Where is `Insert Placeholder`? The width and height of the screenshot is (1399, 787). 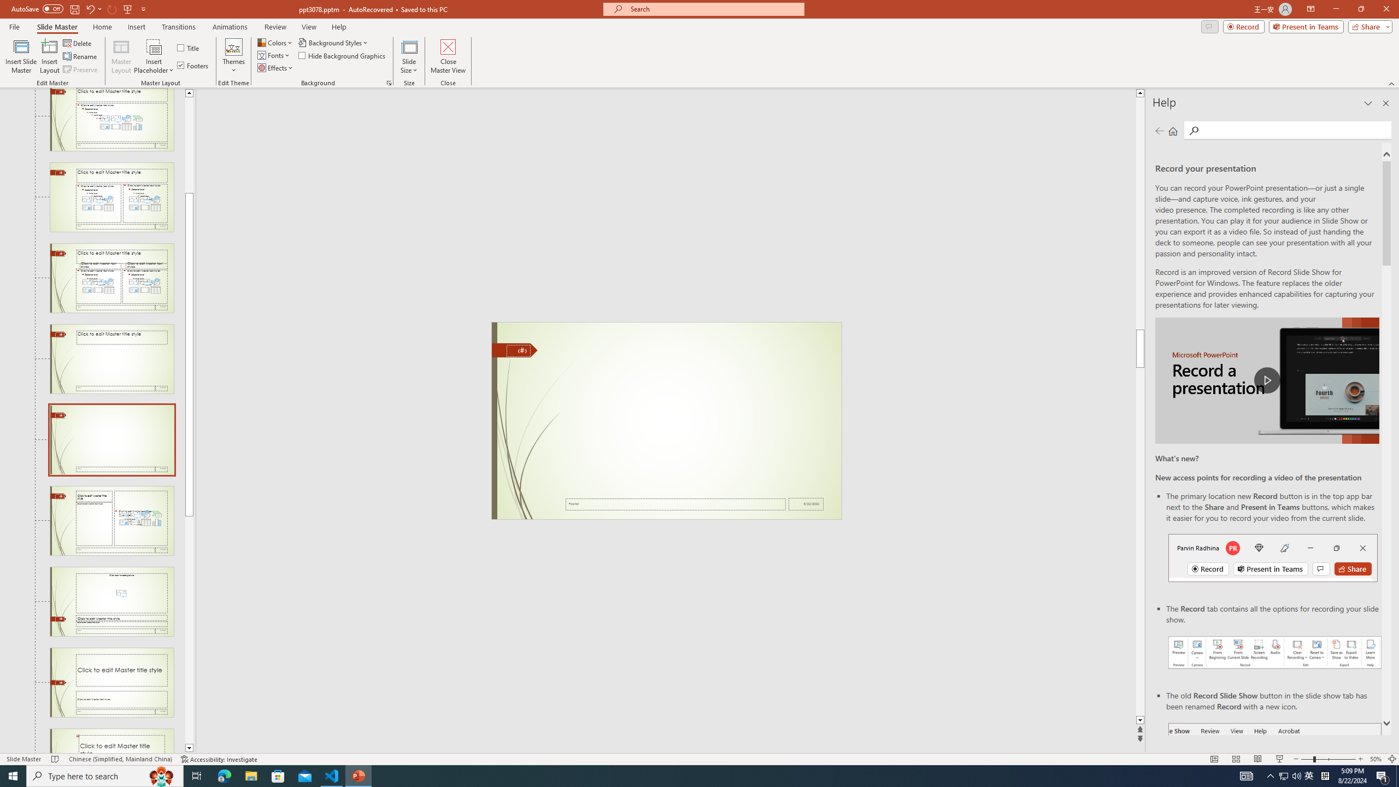
Insert Placeholder is located at coordinates (154, 56).